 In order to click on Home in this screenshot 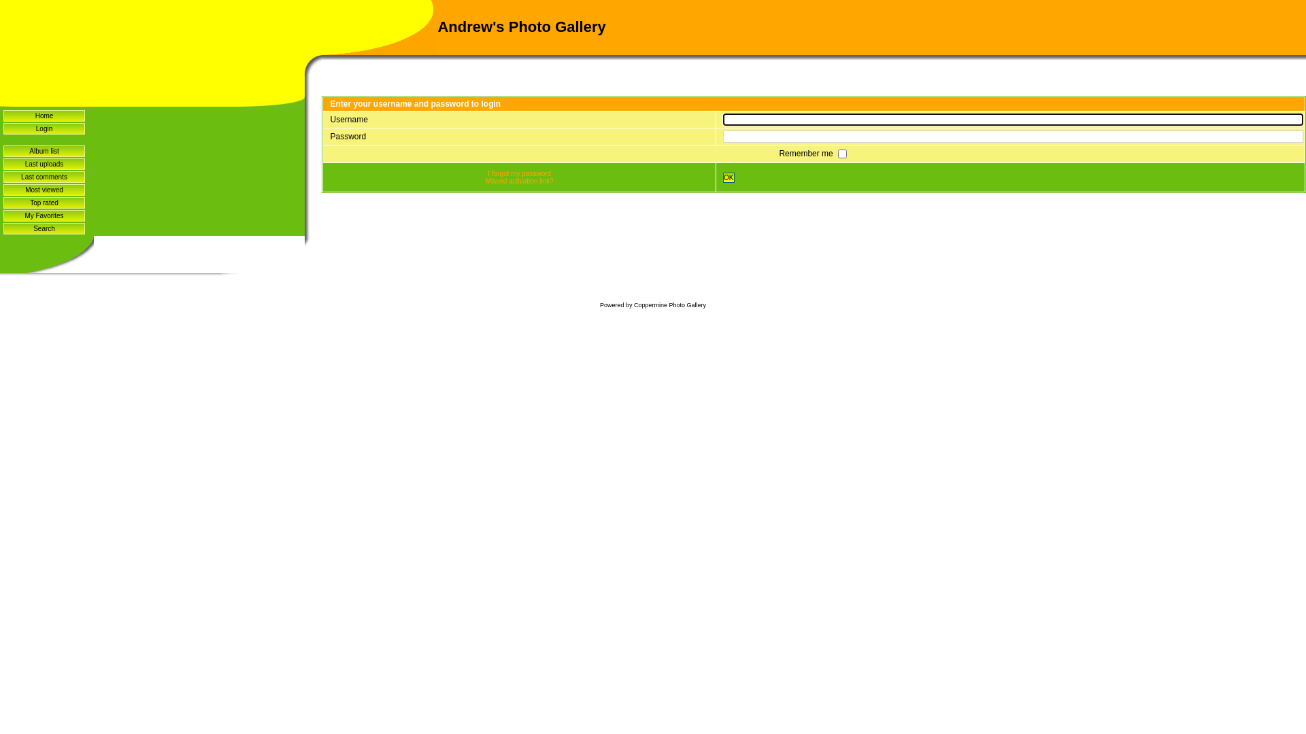, I will do `click(44, 116)`.